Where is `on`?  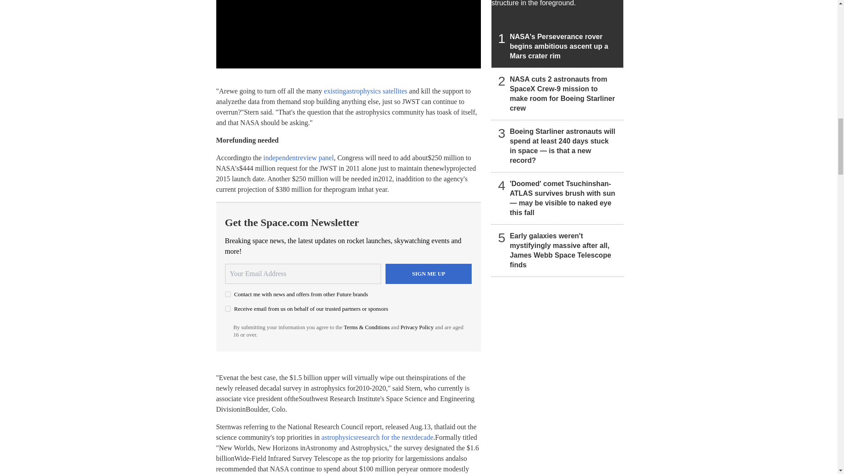
on is located at coordinates (228, 294).